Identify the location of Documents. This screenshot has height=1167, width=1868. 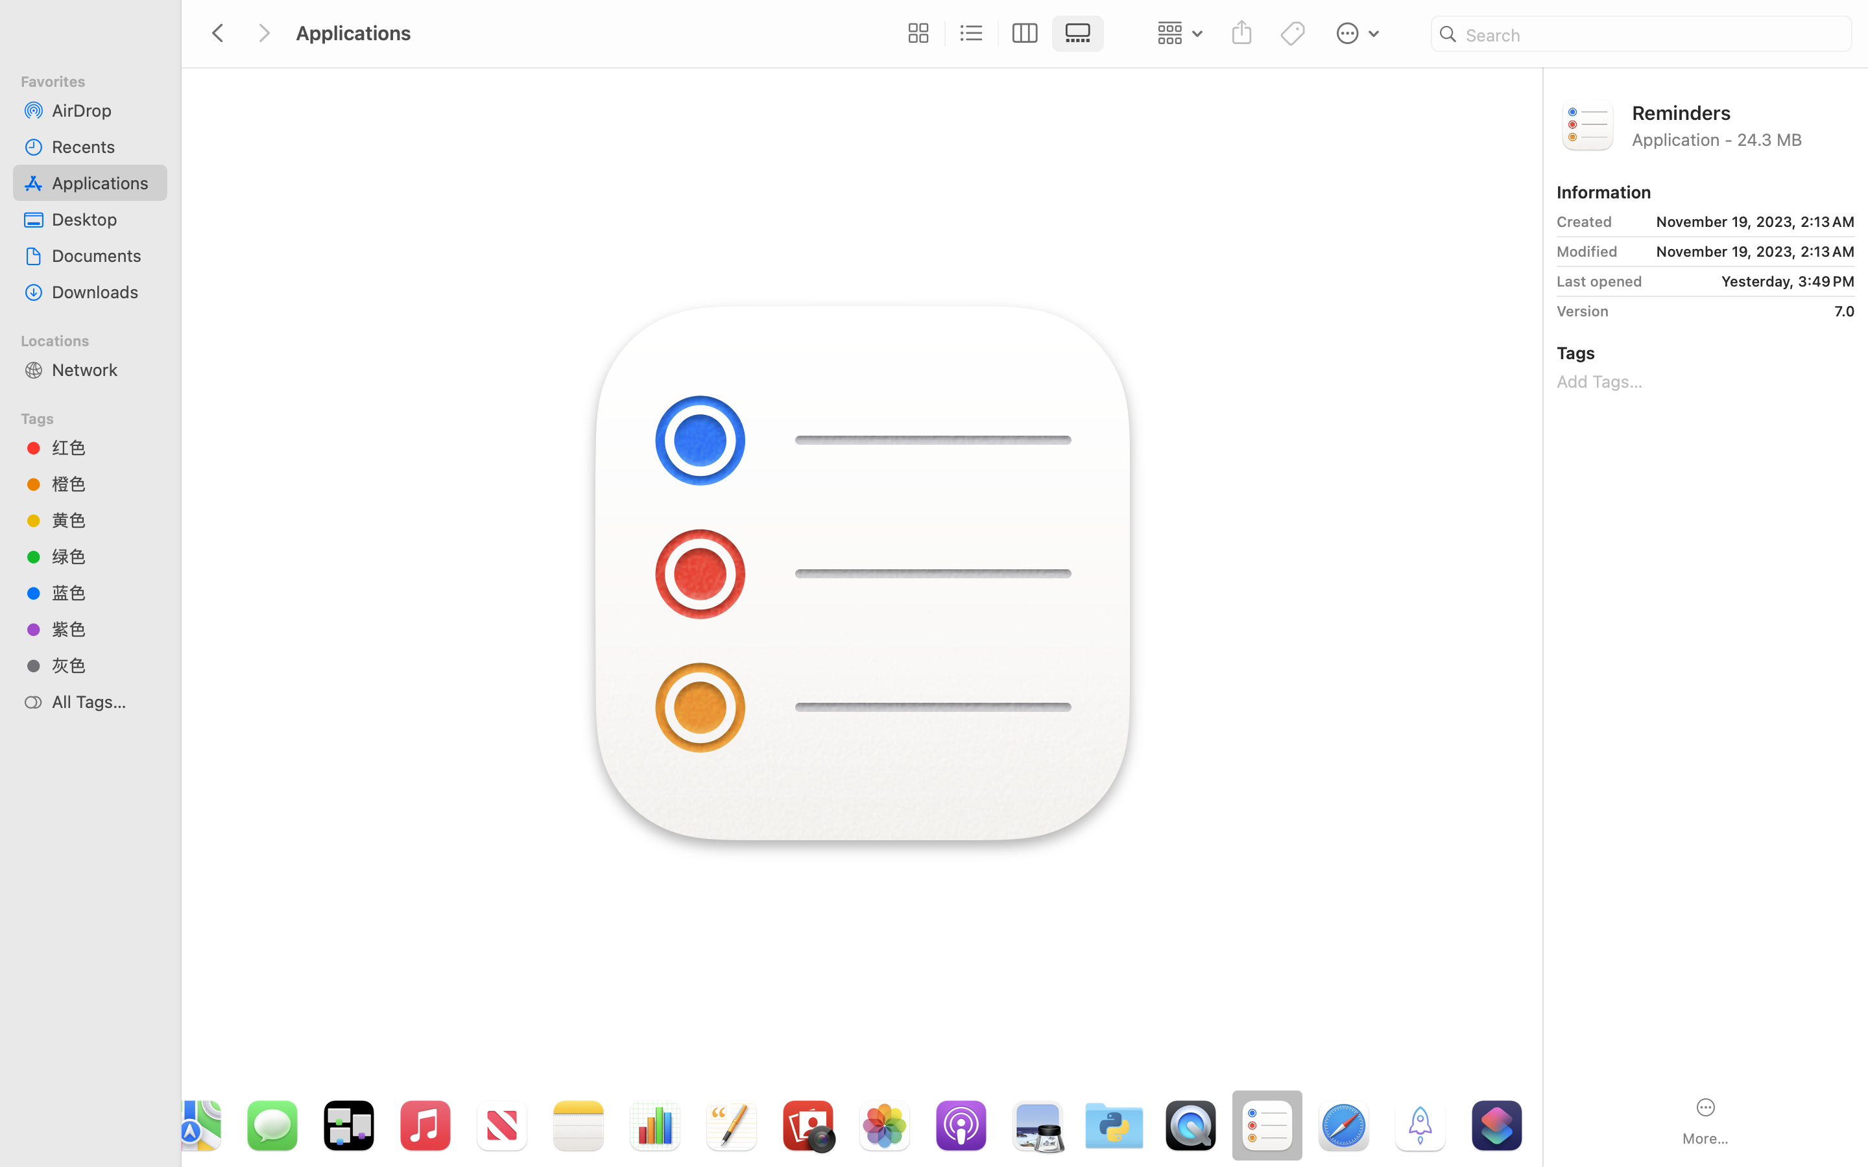
(104, 255).